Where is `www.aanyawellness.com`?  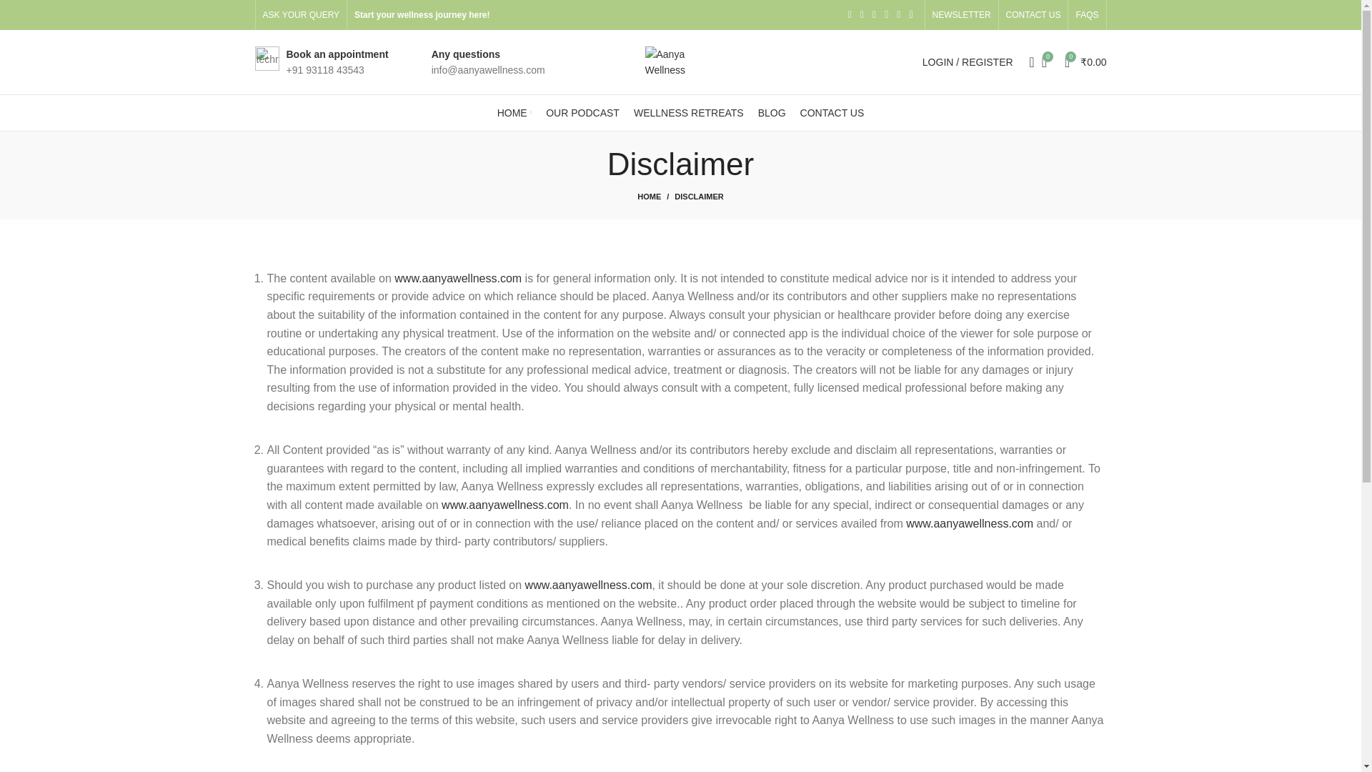
www.aanyawellness.com is located at coordinates (457, 279).